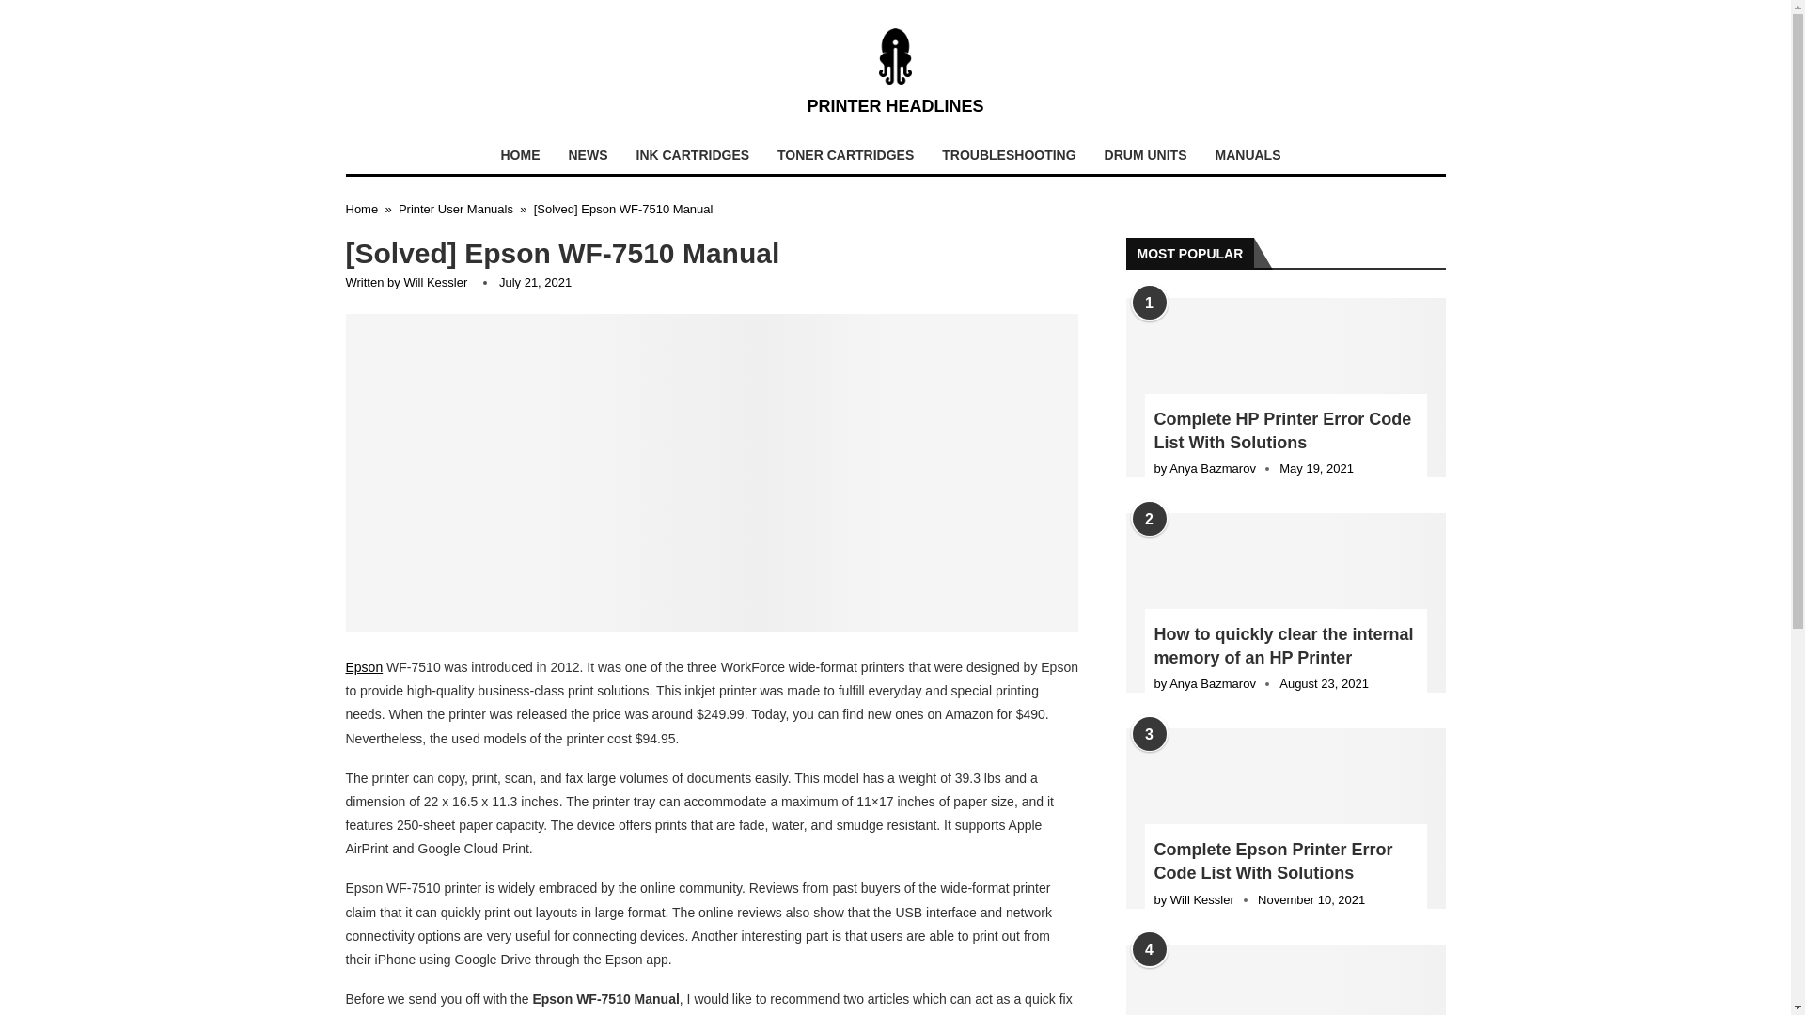 Image resolution: width=1805 pixels, height=1015 pixels. I want to click on How to quickly clear the internal memory of an HP Printer, so click(1286, 647).